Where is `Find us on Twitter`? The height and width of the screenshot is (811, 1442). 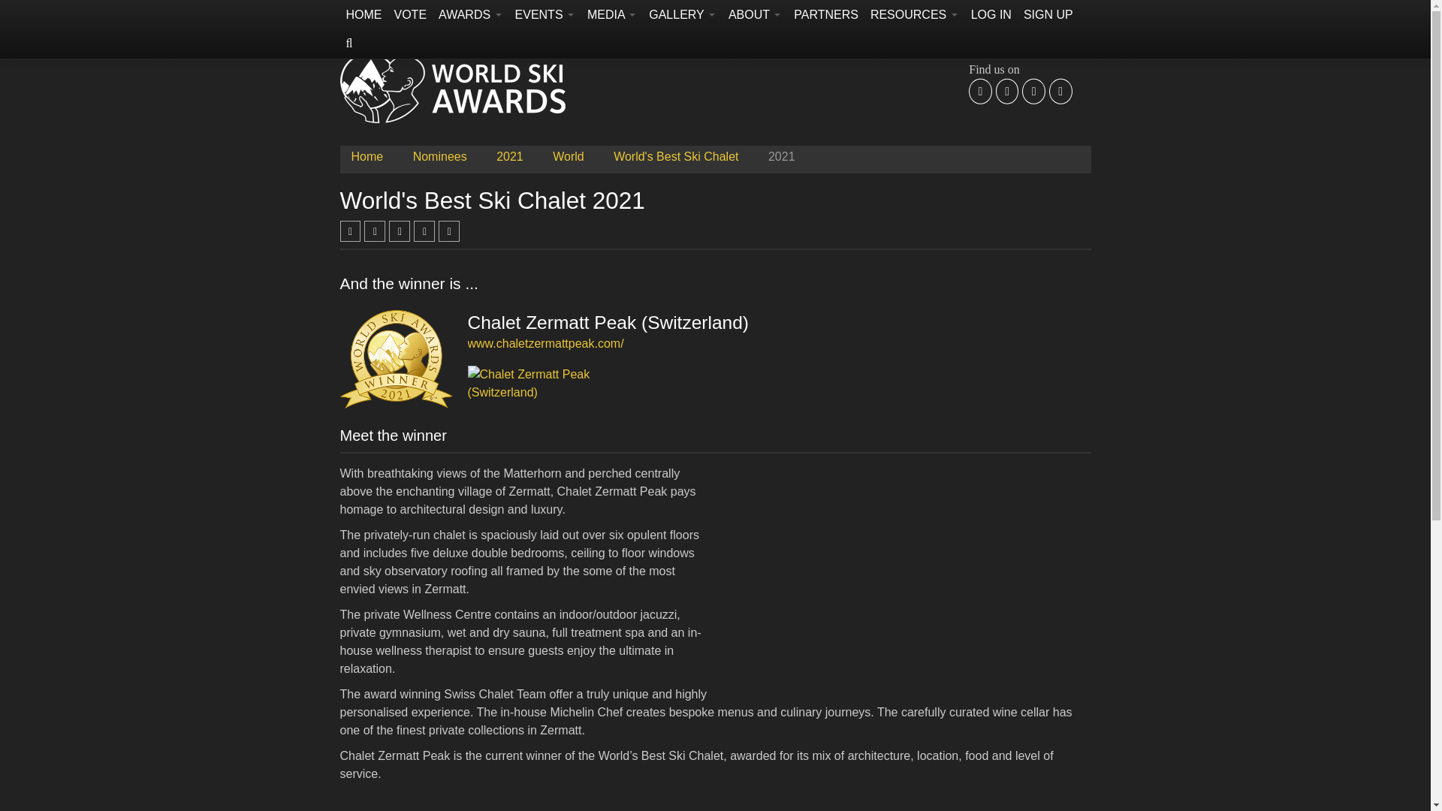 Find us on Twitter is located at coordinates (1008, 92).